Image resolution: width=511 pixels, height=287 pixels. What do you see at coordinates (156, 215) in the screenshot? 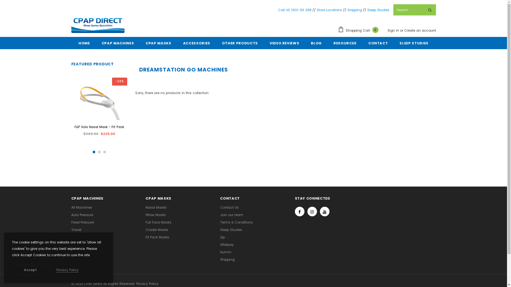
I see `Pillow Masks` at bounding box center [156, 215].